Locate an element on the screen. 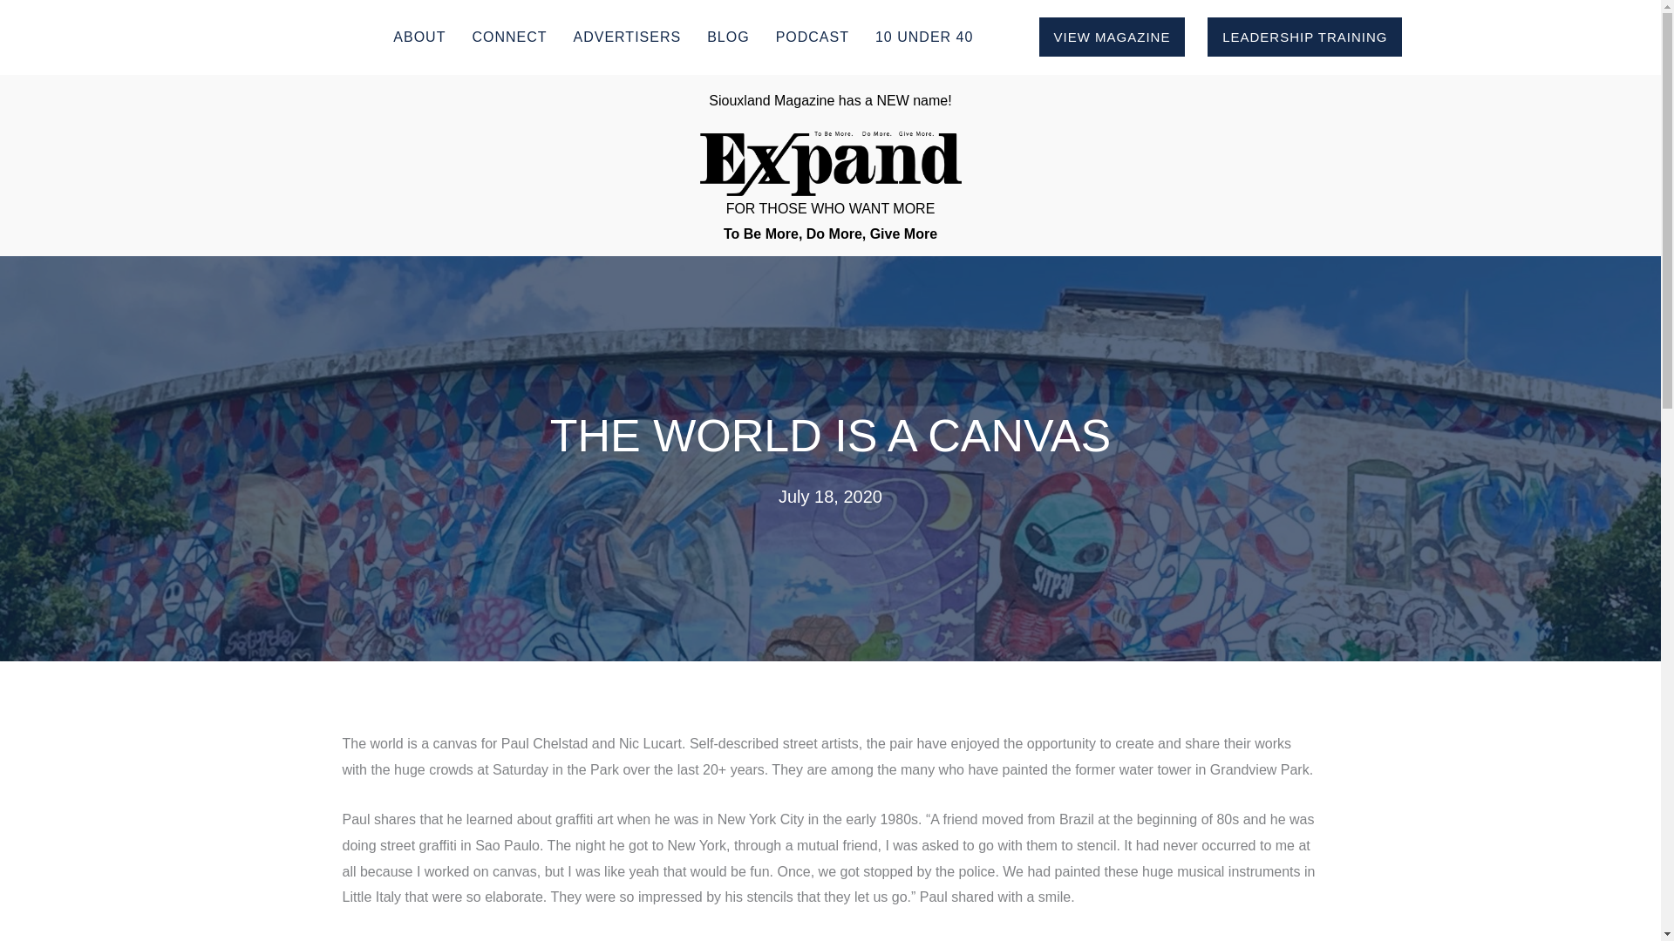 The width and height of the screenshot is (1674, 941). ABOUT is located at coordinates (418, 37).